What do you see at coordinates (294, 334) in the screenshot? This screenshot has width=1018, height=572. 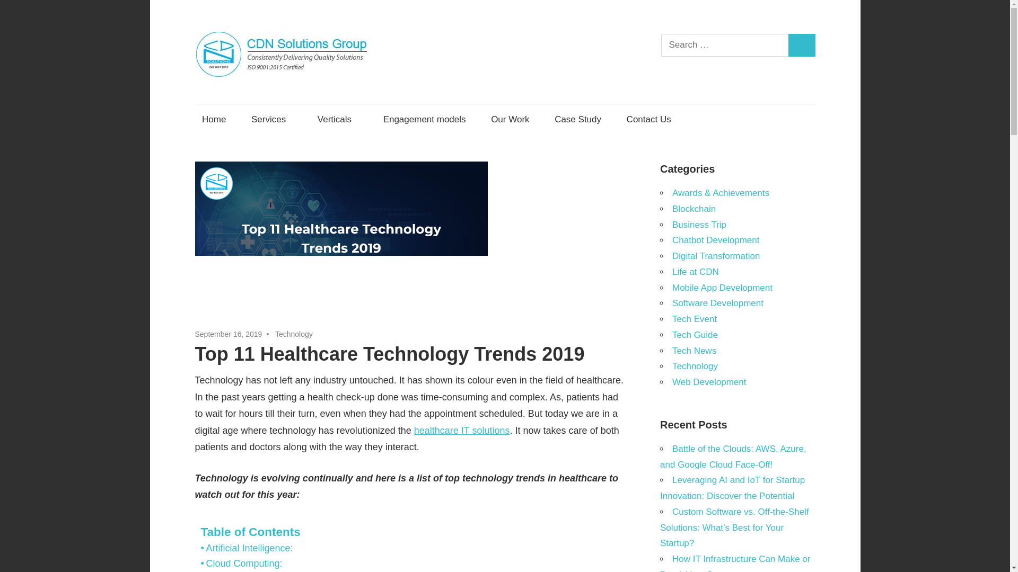 I see `Technology` at bounding box center [294, 334].